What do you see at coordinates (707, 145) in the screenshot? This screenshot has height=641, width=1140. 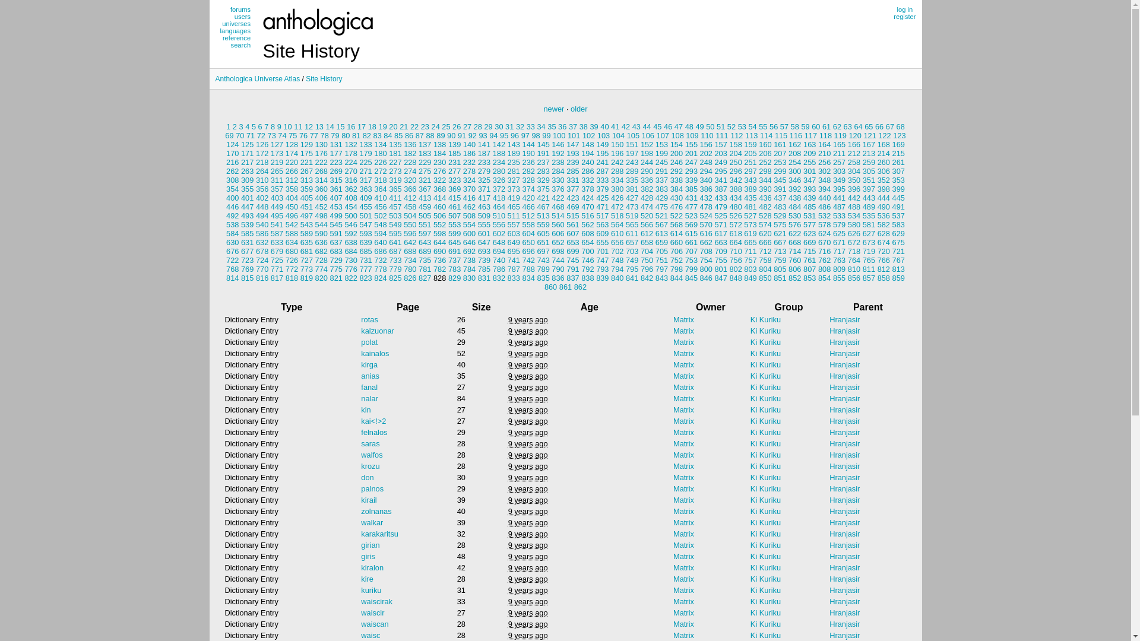 I see `156` at bounding box center [707, 145].